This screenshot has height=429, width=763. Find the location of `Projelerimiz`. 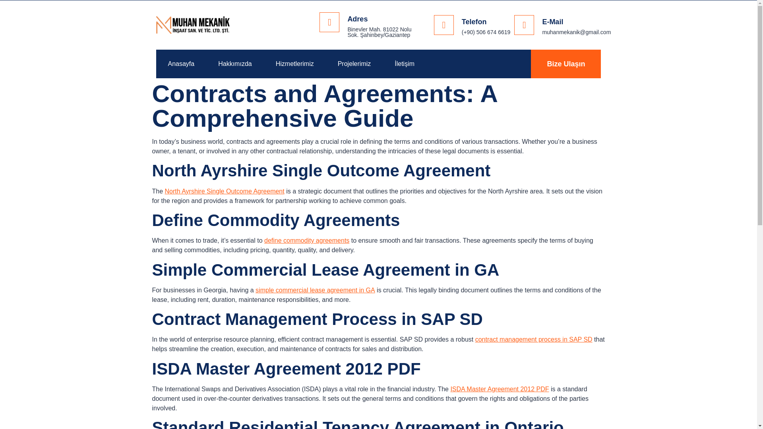

Projelerimiz is located at coordinates (354, 64).